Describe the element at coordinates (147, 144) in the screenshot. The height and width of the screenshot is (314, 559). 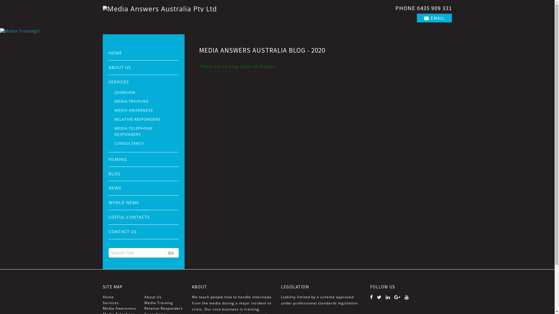
I see `CONSULTANCY` at that location.